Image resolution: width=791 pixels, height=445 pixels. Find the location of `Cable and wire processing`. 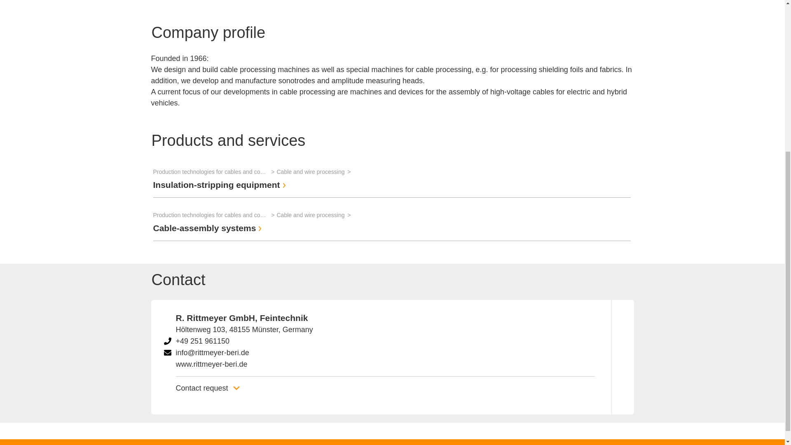

Cable and wire processing is located at coordinates (315, 215).